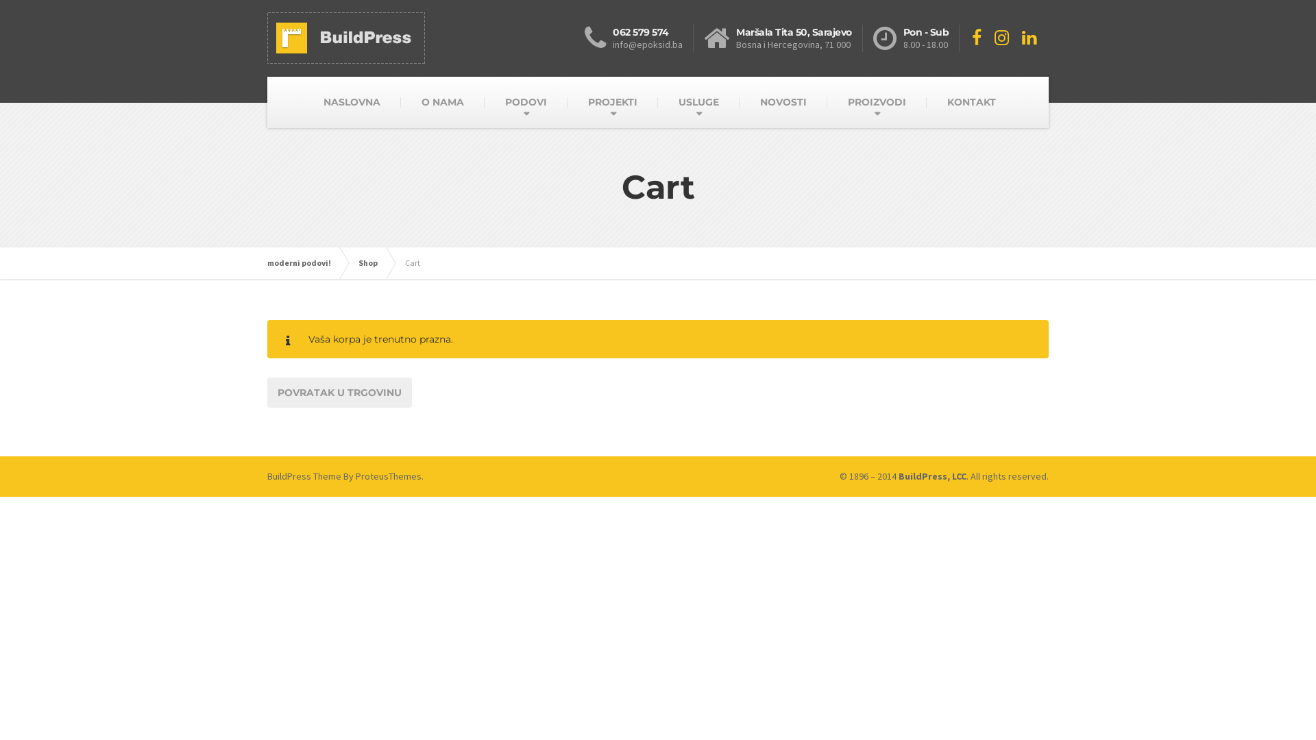 This screenshot has width=1316, height=740. Describe the element at coordinates (442, 102) in the screenshot. I see `O NAMA` at that location.